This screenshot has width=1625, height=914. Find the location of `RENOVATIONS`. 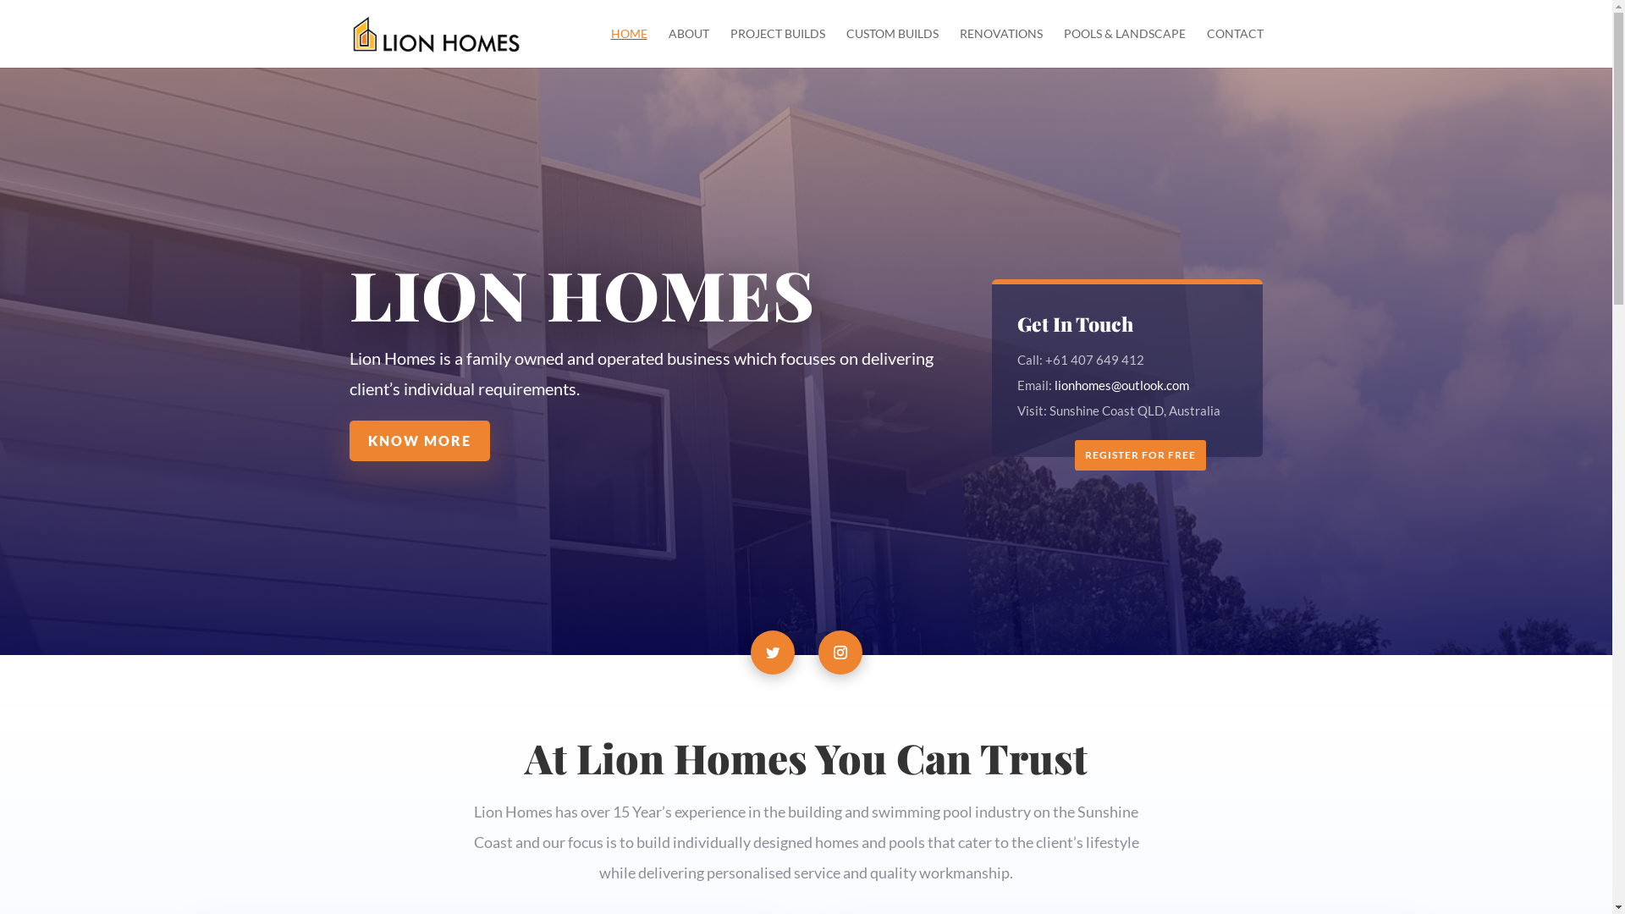

RENOVATIONS is located at coordinates (1001, 47).